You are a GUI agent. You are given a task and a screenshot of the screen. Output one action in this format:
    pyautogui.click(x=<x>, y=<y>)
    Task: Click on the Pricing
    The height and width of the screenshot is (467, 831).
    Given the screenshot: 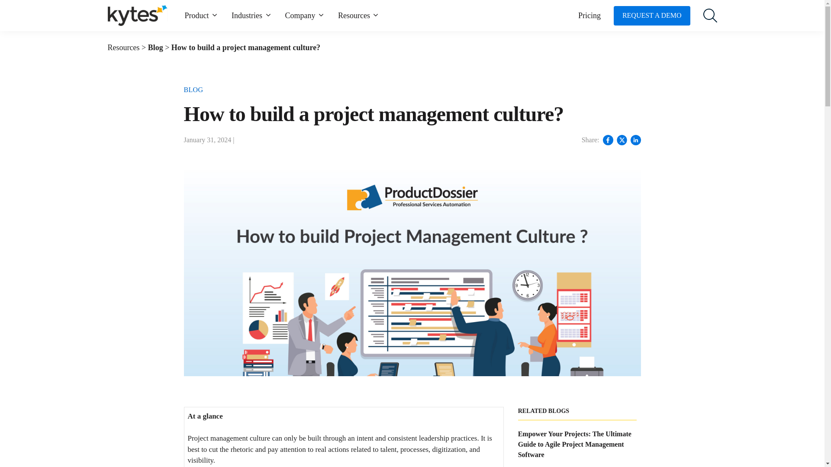 What is the action you would take?
    pyautogui.click(x=589, y=15)
    